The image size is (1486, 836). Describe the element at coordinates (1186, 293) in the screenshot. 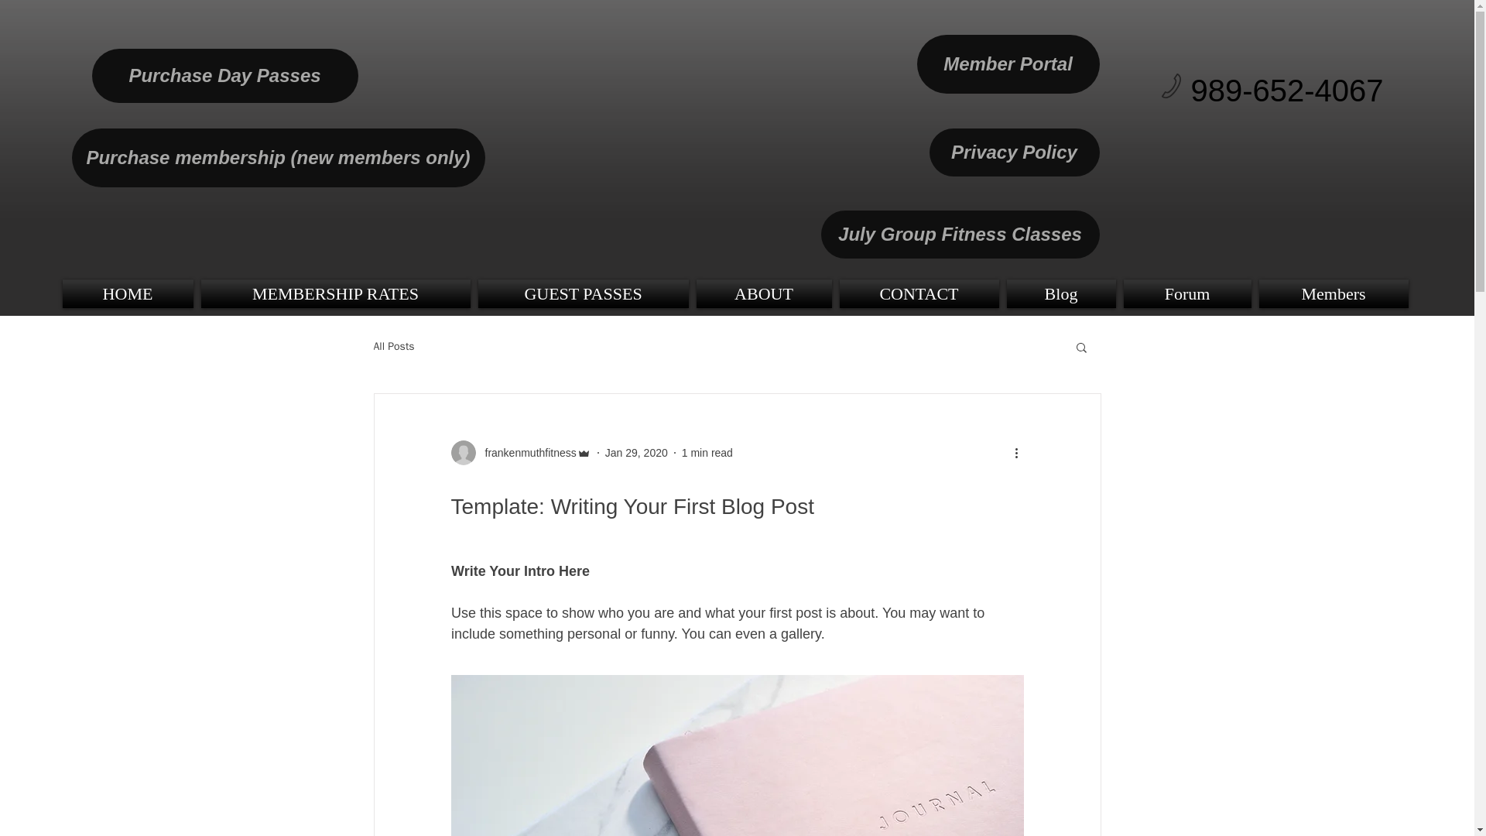

I see `Forum` at that location.